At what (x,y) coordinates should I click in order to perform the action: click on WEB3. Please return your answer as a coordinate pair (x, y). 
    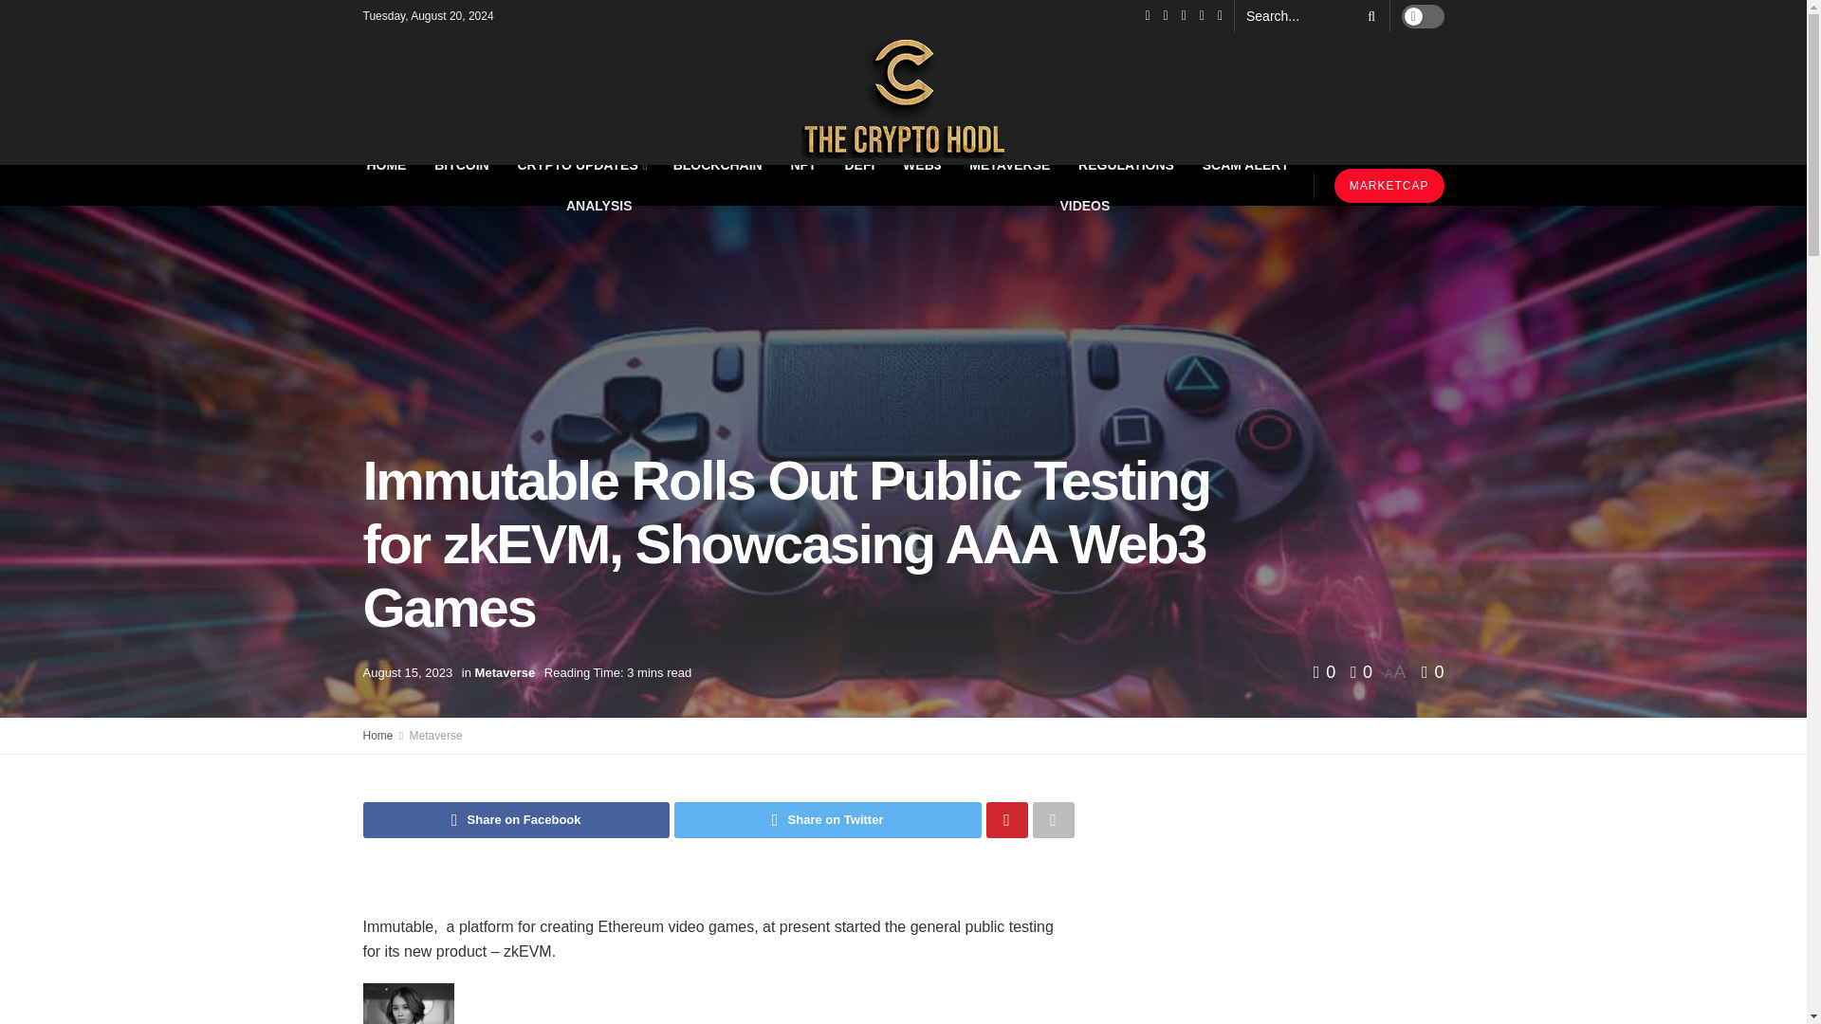
    Looking at the image, I should click on (922, 165).